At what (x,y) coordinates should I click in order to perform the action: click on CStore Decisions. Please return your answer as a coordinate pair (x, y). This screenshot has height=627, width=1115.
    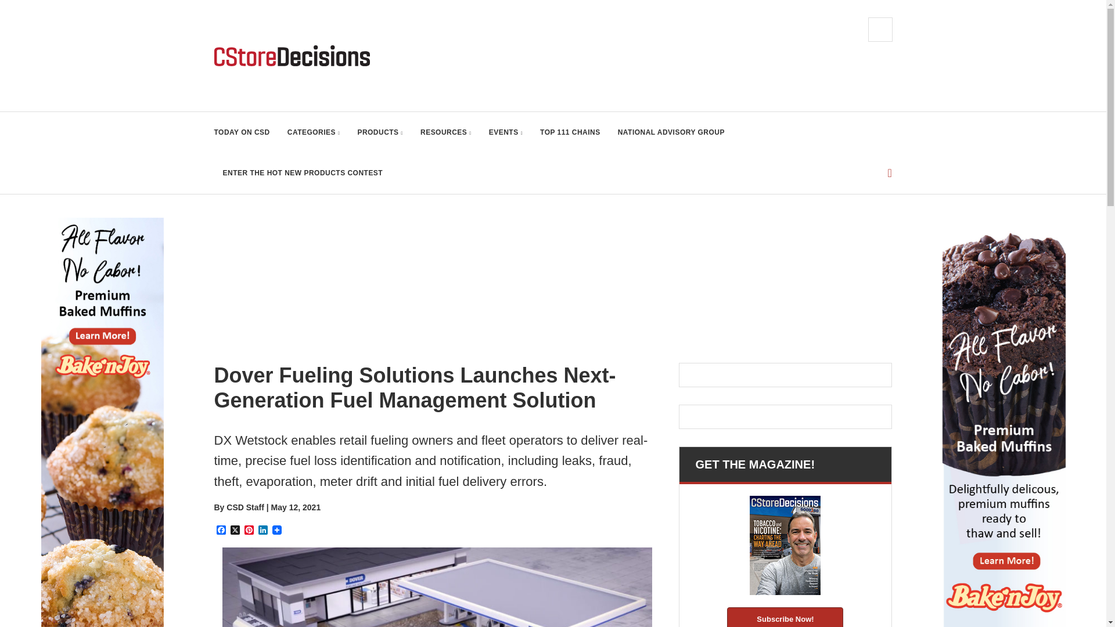
    Looking at the image, I should click on (292, 56).